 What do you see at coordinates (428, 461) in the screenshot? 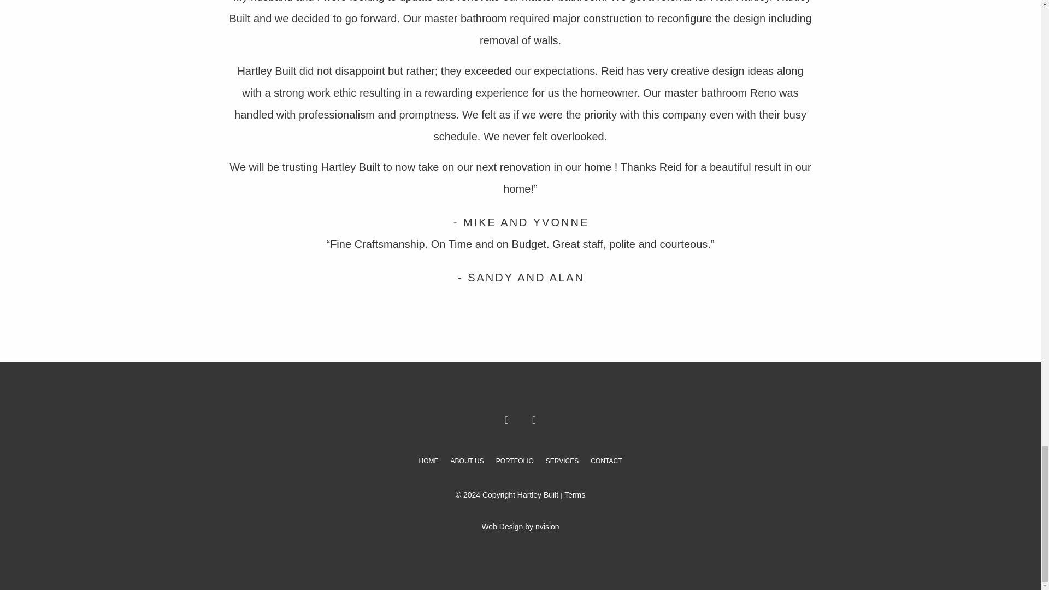
I see `HOME` at bounding box center [428, 461].